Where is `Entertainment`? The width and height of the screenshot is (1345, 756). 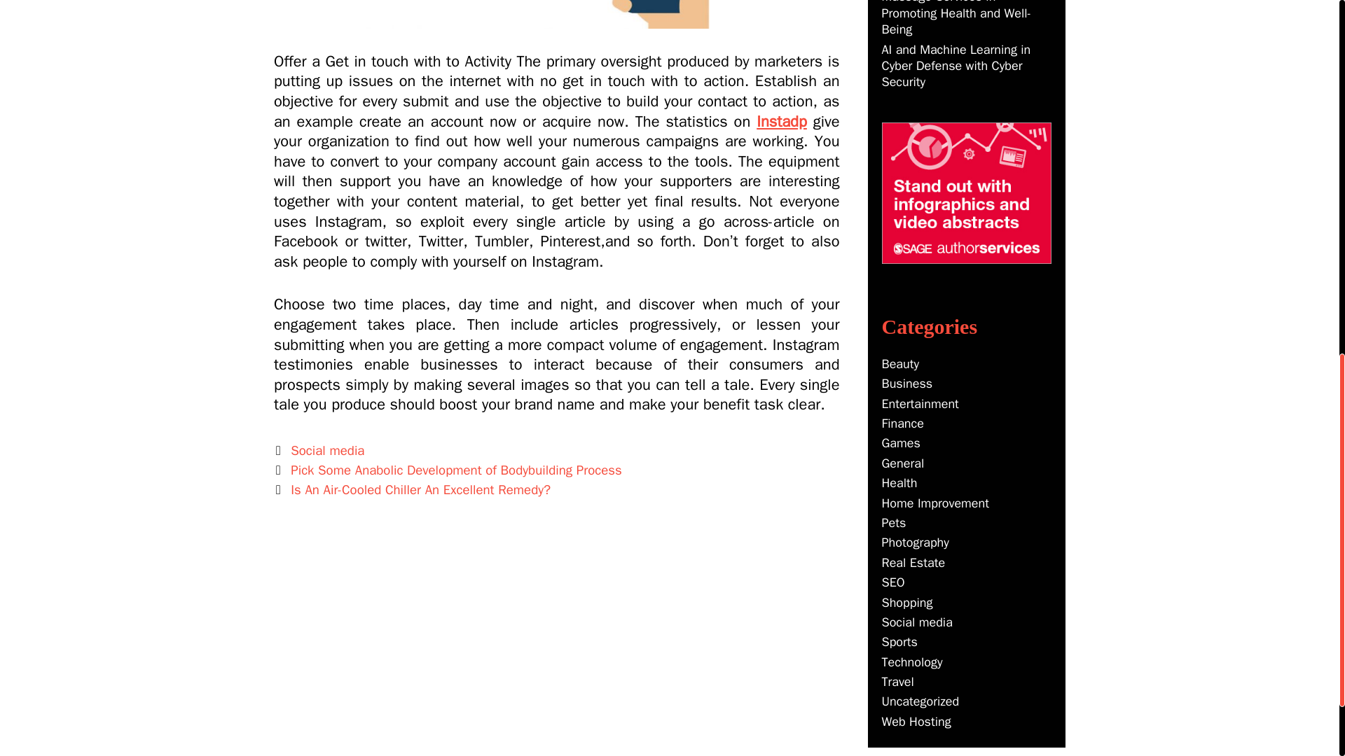
Entertainment is located at coordinates (919, 403).